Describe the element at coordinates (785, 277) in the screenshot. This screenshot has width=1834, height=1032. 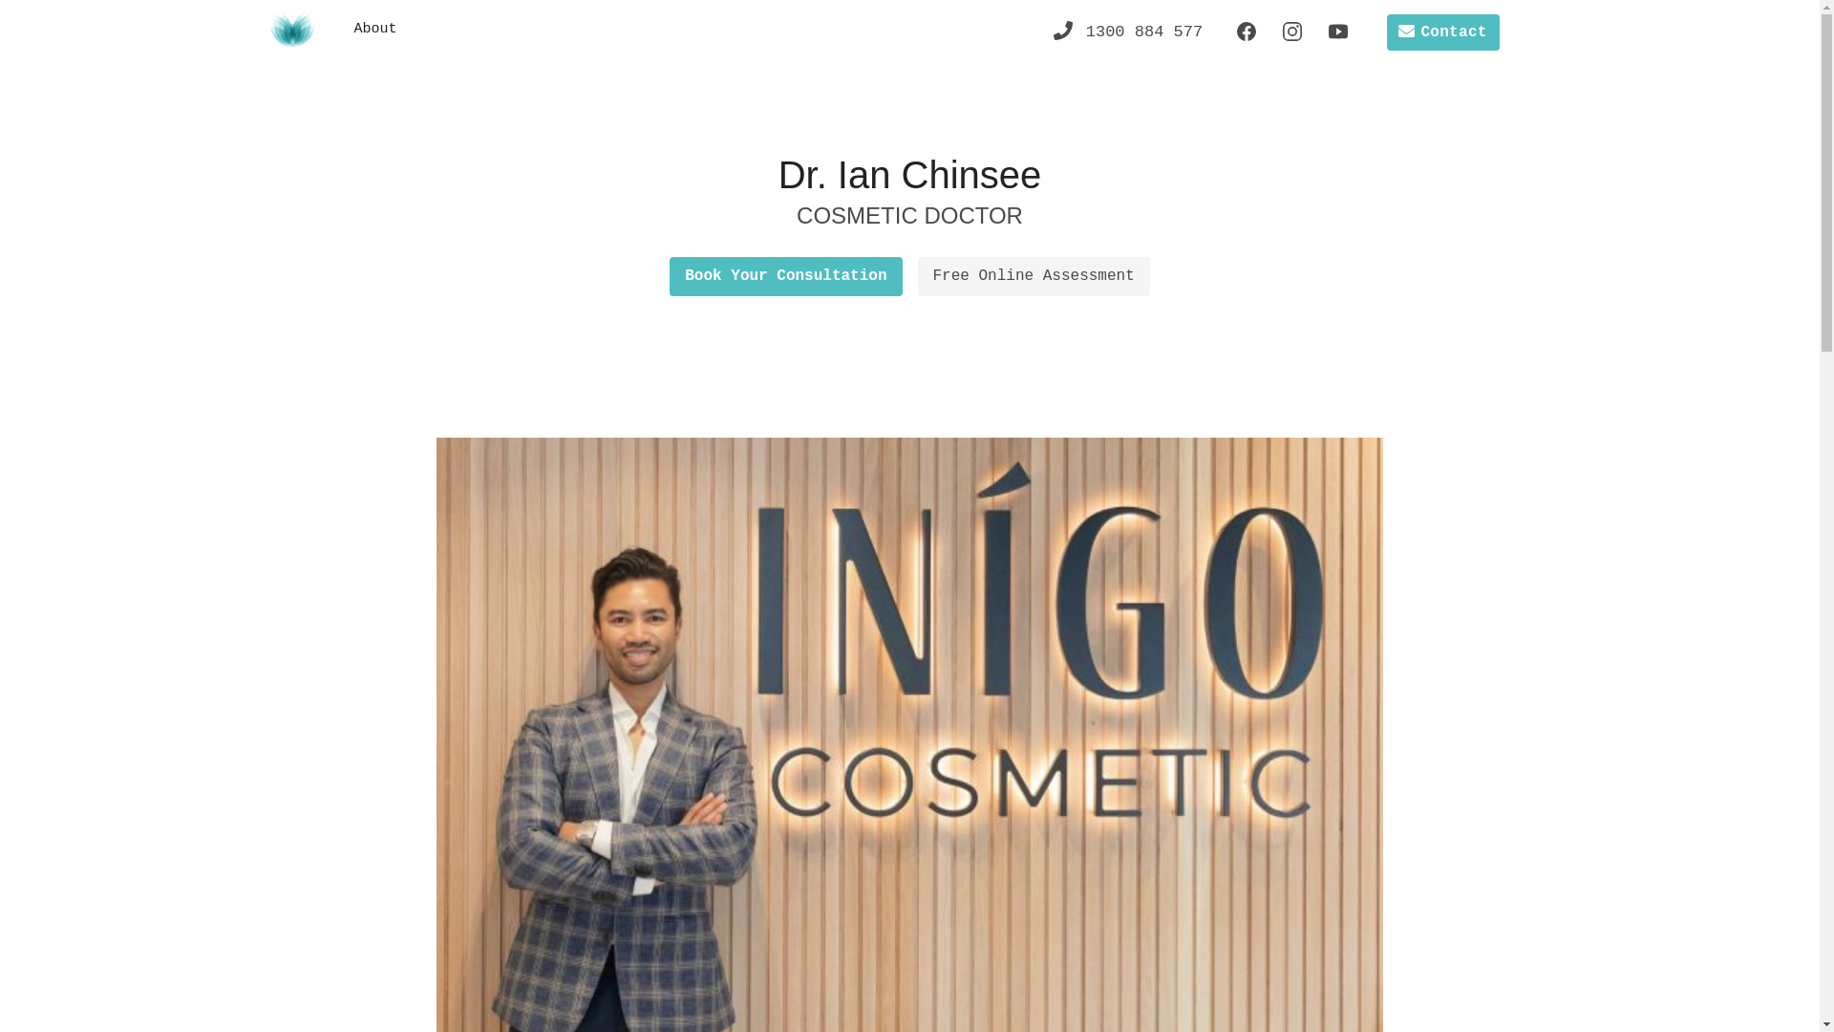
I see `Book Your Consultation` at that location.